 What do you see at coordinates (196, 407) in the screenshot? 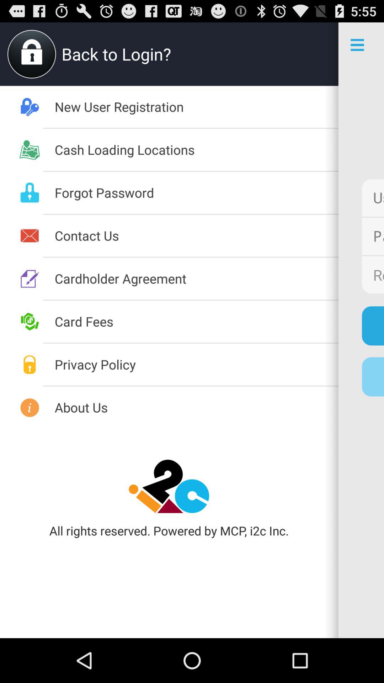
I see `launch the item to the left of new user registration` at bounding box center [196, 407].